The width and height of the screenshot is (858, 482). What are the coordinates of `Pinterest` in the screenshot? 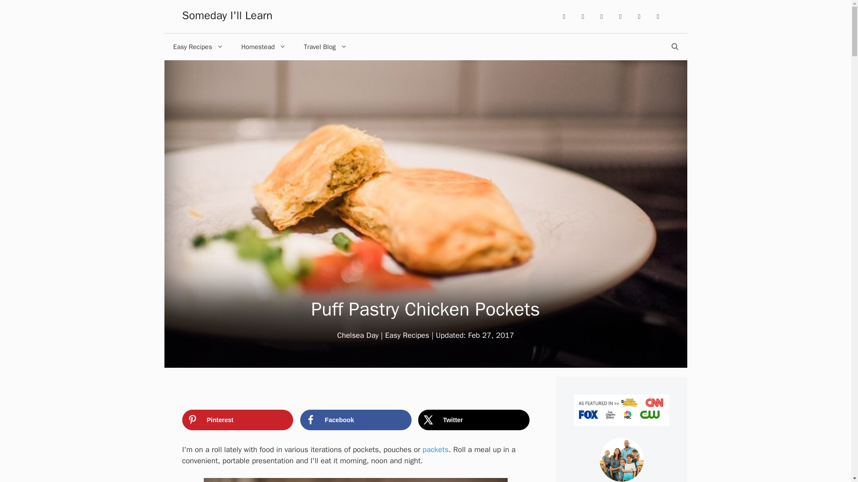 It's located at (583, 17).